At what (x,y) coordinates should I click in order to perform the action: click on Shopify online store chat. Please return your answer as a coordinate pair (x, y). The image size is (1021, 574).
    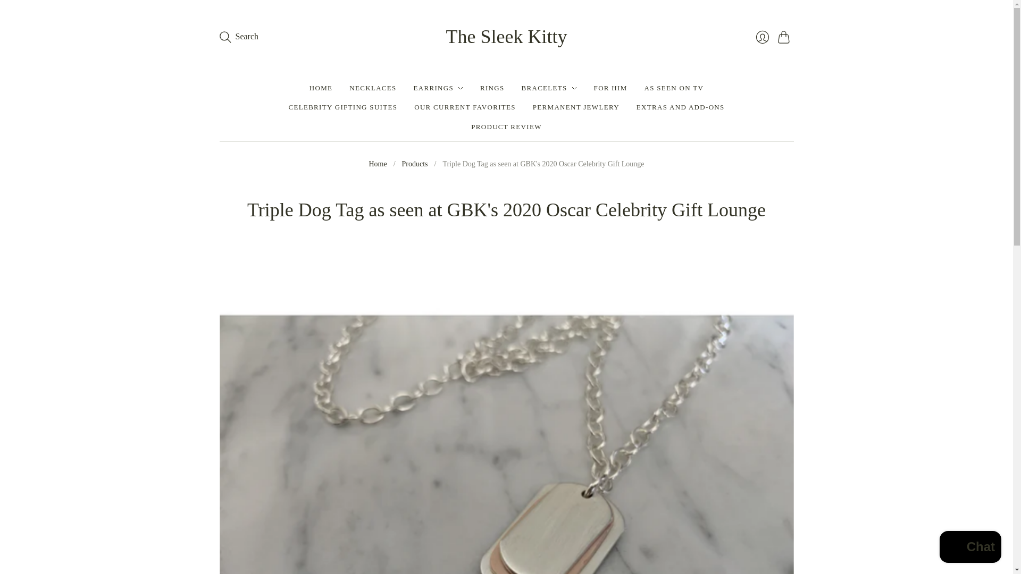
    Looking at the image, I should click on (970, 548).